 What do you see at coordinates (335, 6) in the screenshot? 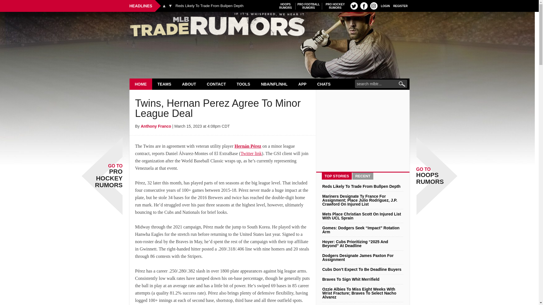
I see `FB profile` at bounding box center [335, 6].